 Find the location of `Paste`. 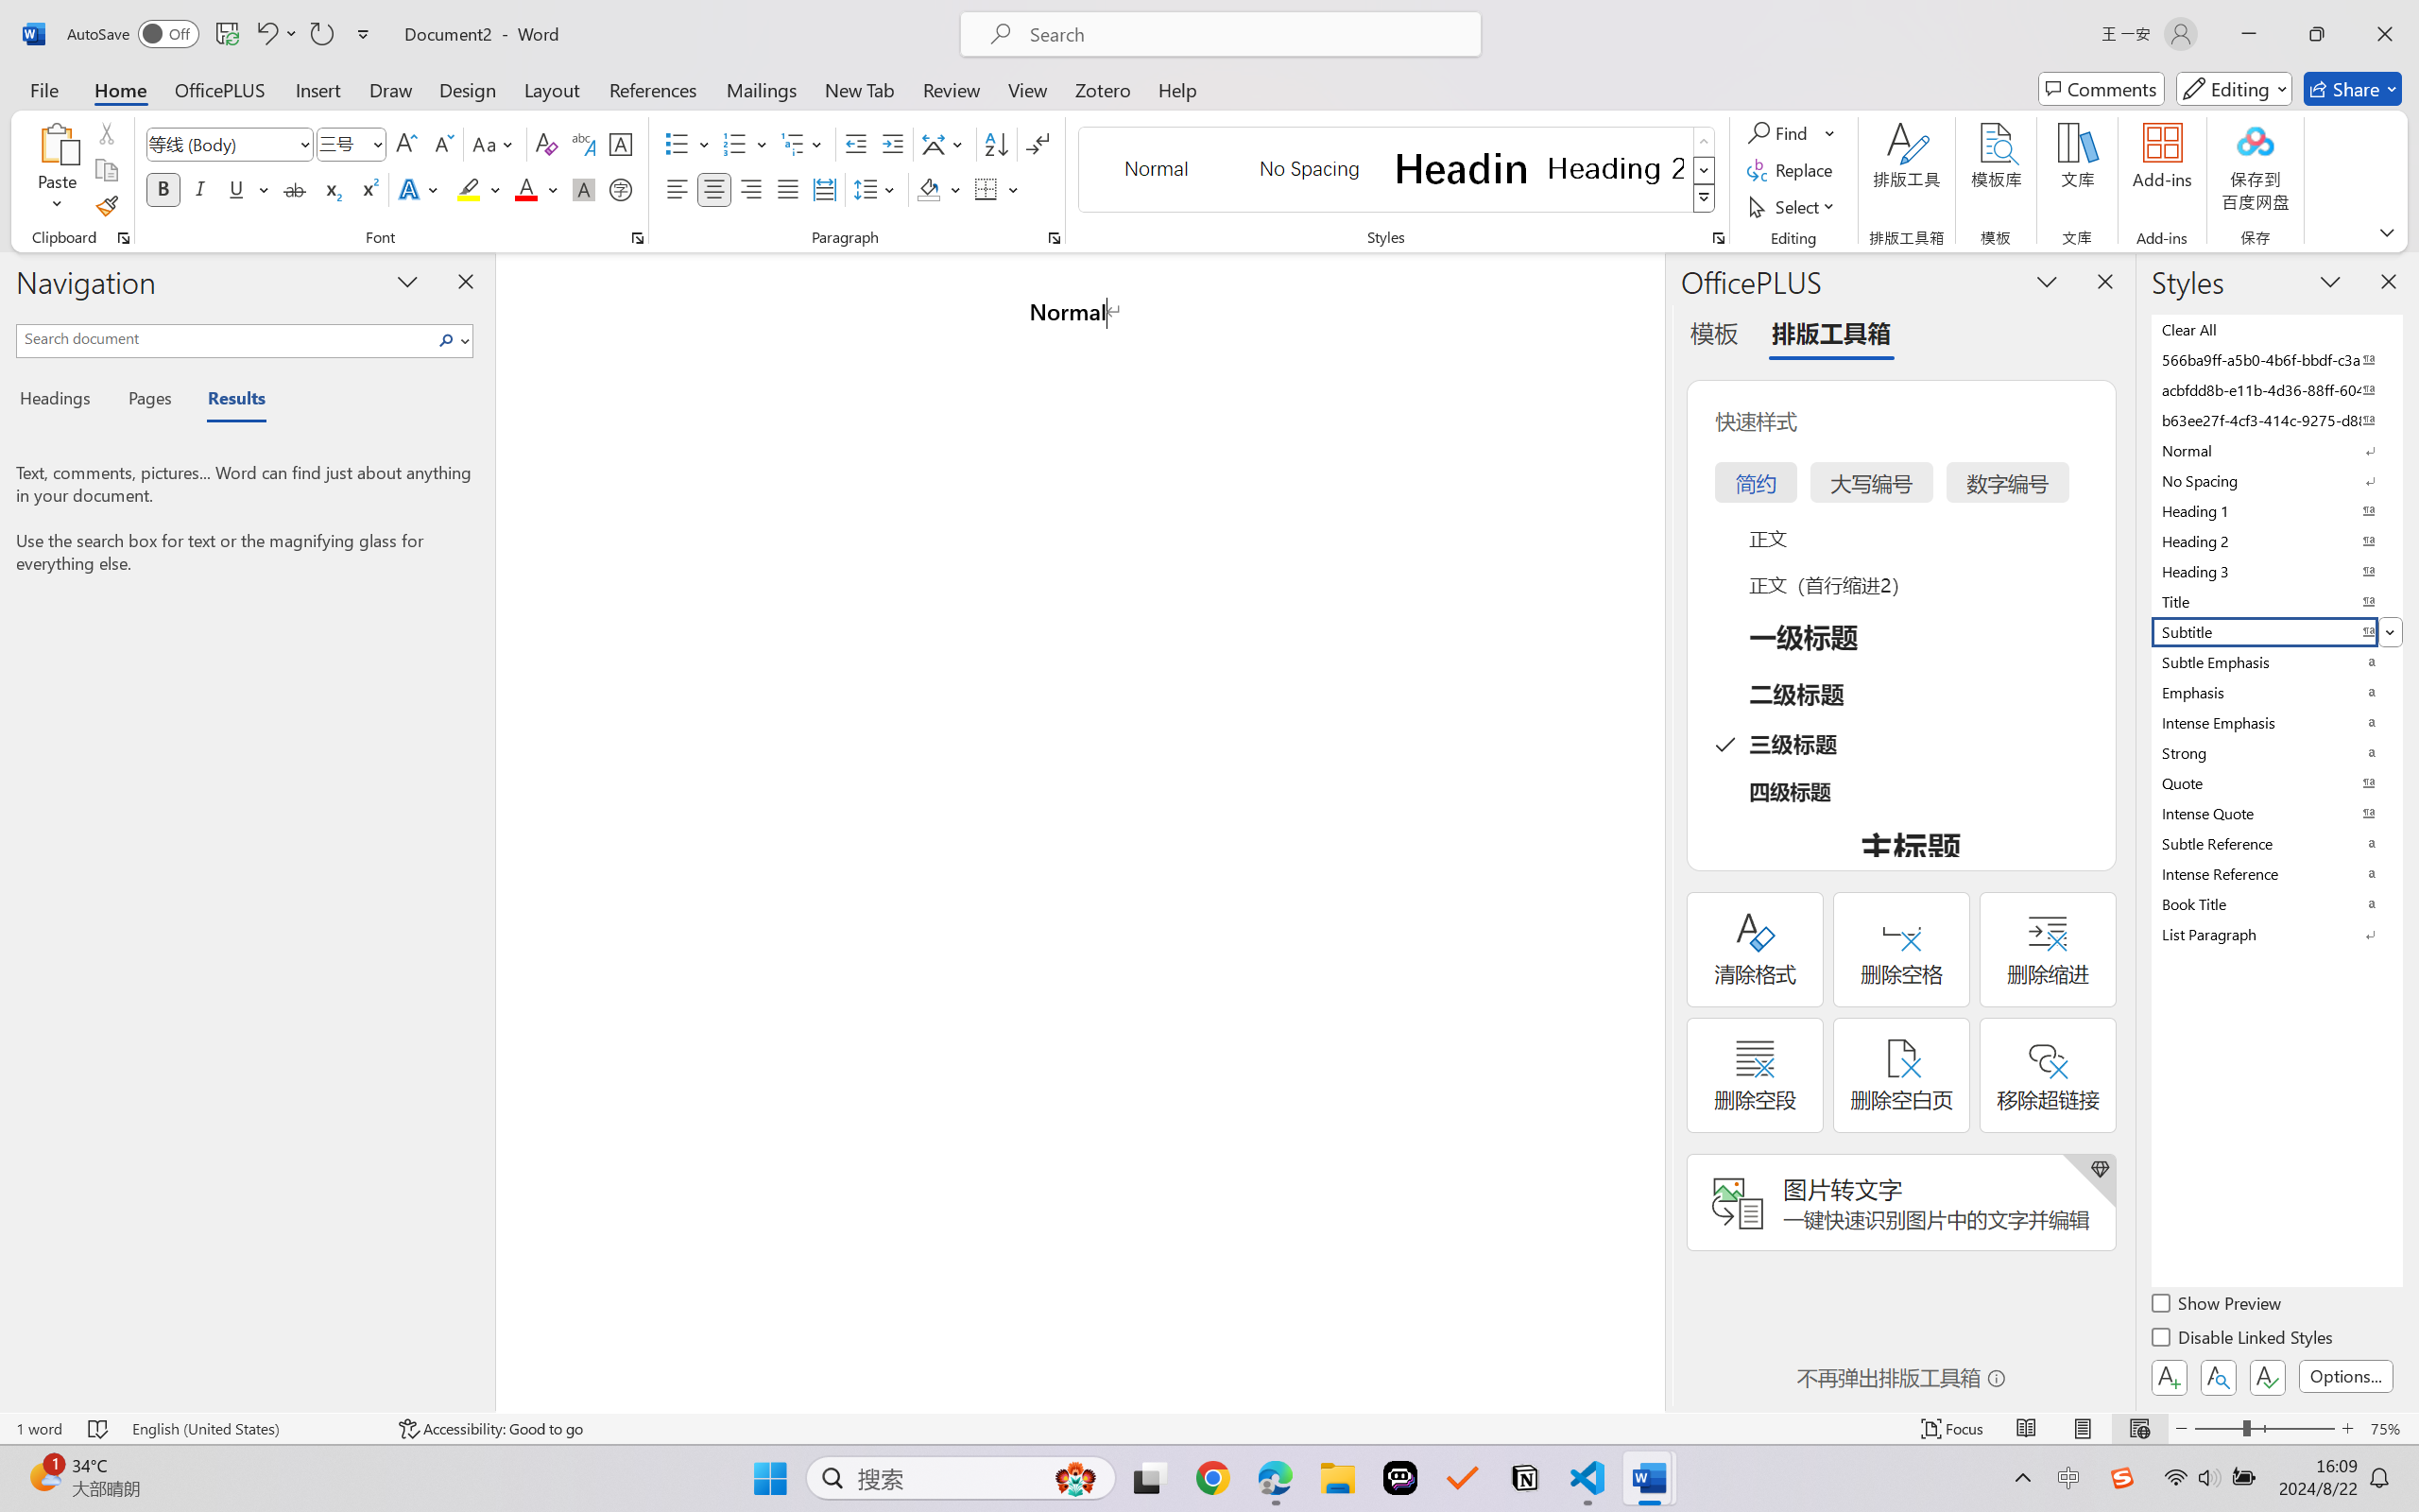

Paste is located at coordinates (58, 143).